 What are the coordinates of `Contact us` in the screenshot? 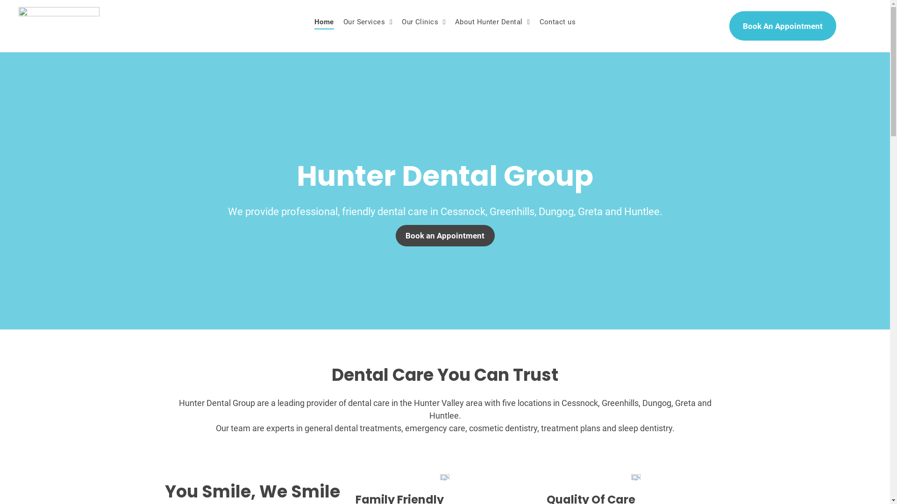 It's located at (557, 22).